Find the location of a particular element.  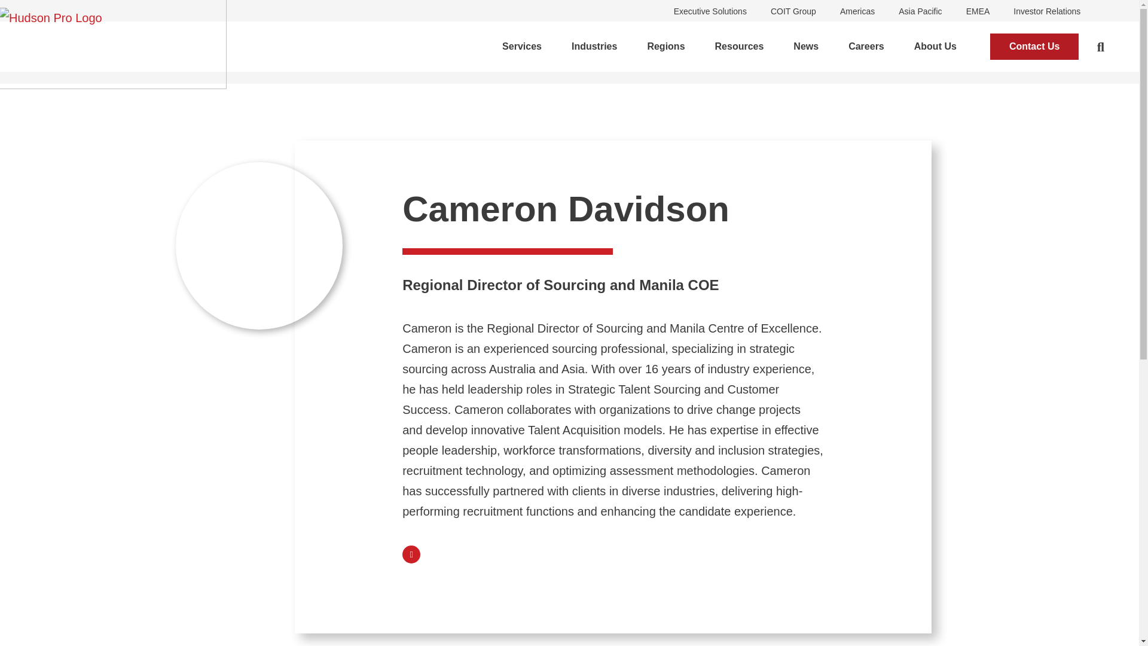

Executive Solutions is located at coordinates (710, 11).